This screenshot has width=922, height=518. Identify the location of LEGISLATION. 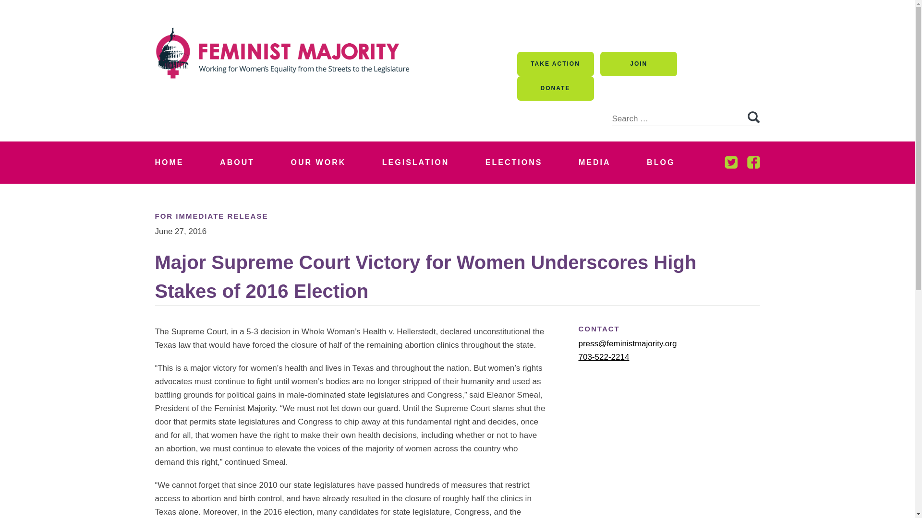
(416, 162).